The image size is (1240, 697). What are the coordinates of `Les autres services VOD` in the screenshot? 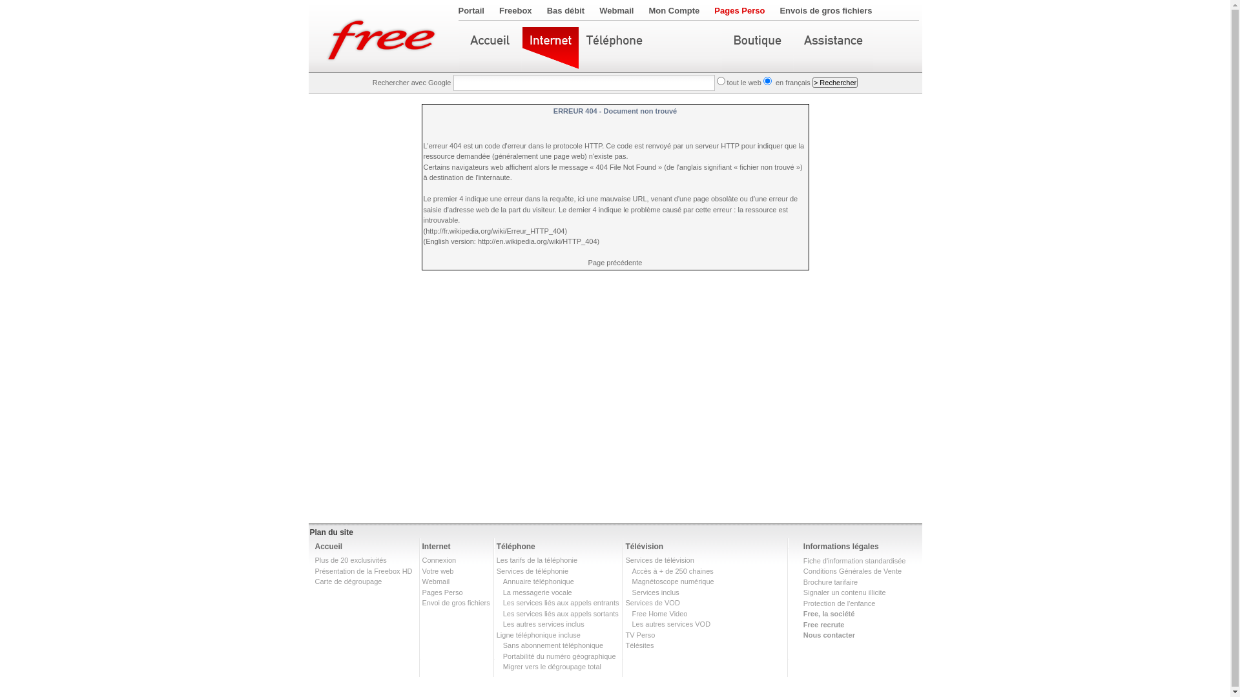 It's located at (671, 624).